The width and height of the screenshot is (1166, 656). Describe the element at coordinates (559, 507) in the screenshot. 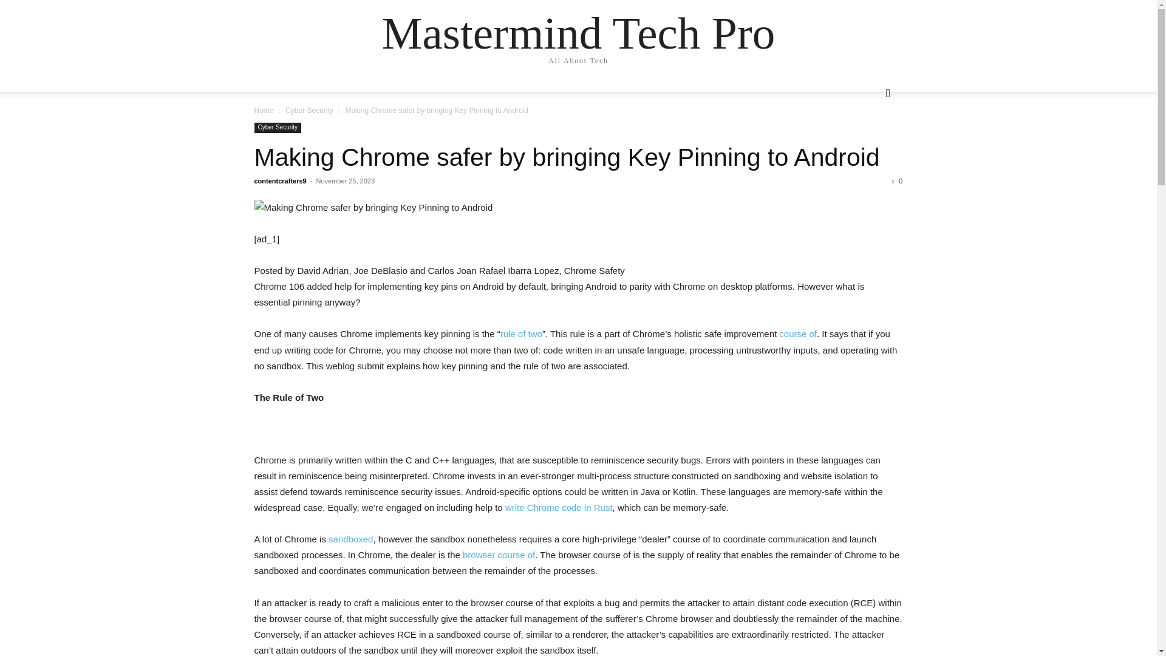

I see `write Chrome code in Rust` at that location.